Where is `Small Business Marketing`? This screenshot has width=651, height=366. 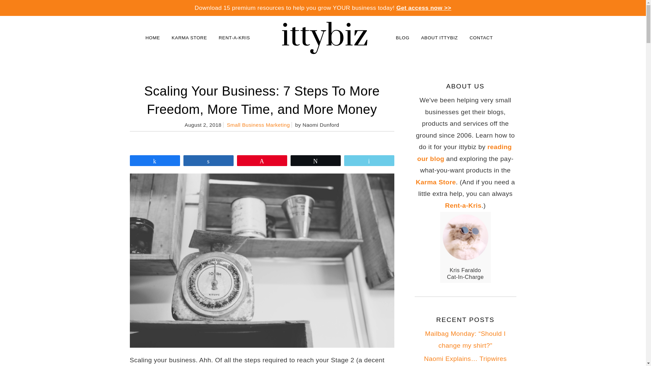 Small Business Marketing is located at coordinates (258, 125).